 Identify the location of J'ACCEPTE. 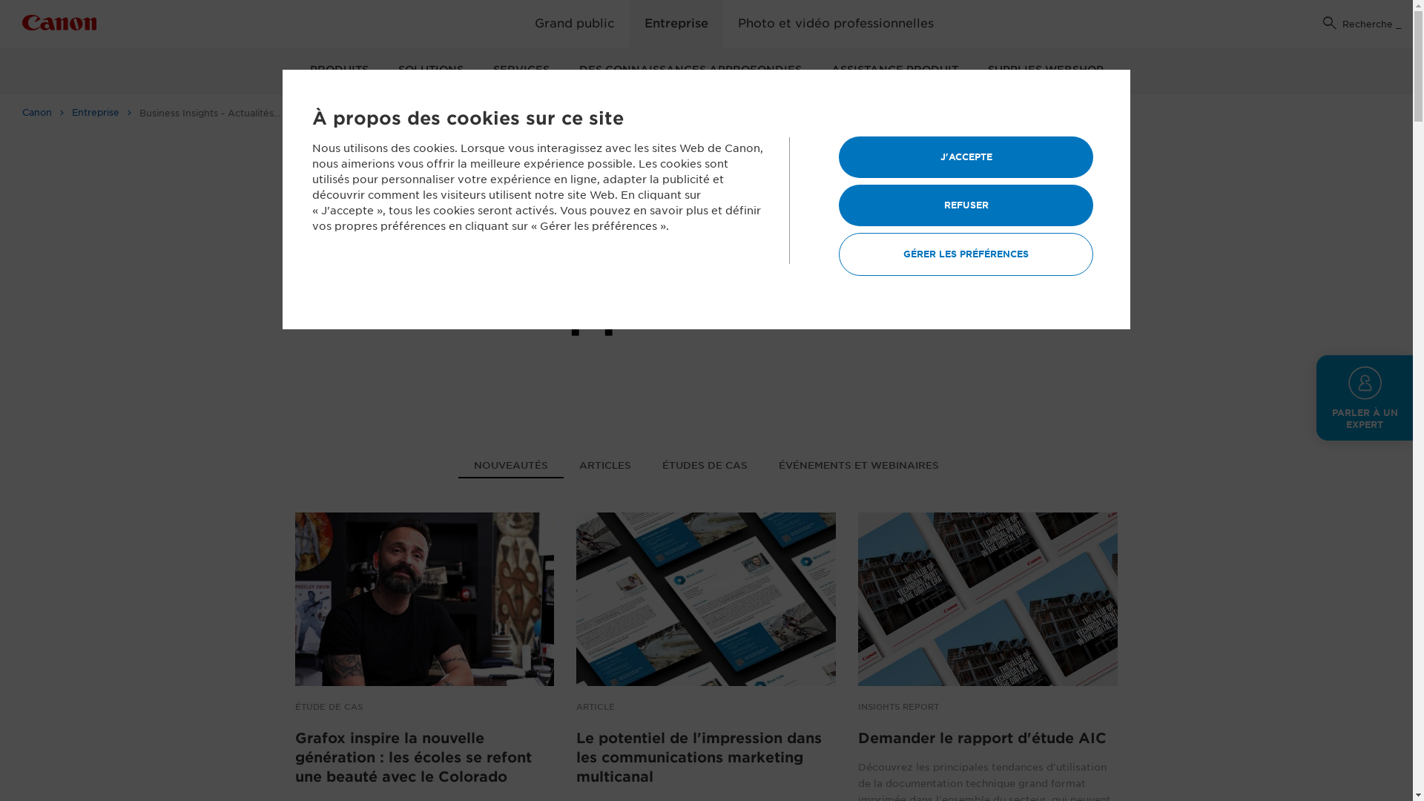
(966, 157).